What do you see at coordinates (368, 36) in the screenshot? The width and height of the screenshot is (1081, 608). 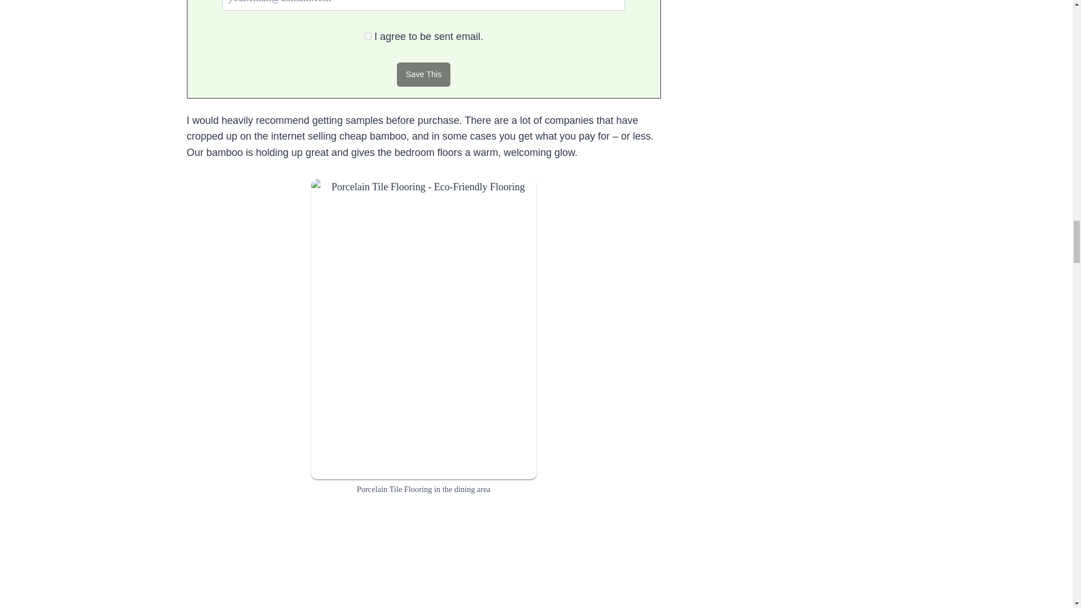 I see `1` at bounding box center [368, 36].